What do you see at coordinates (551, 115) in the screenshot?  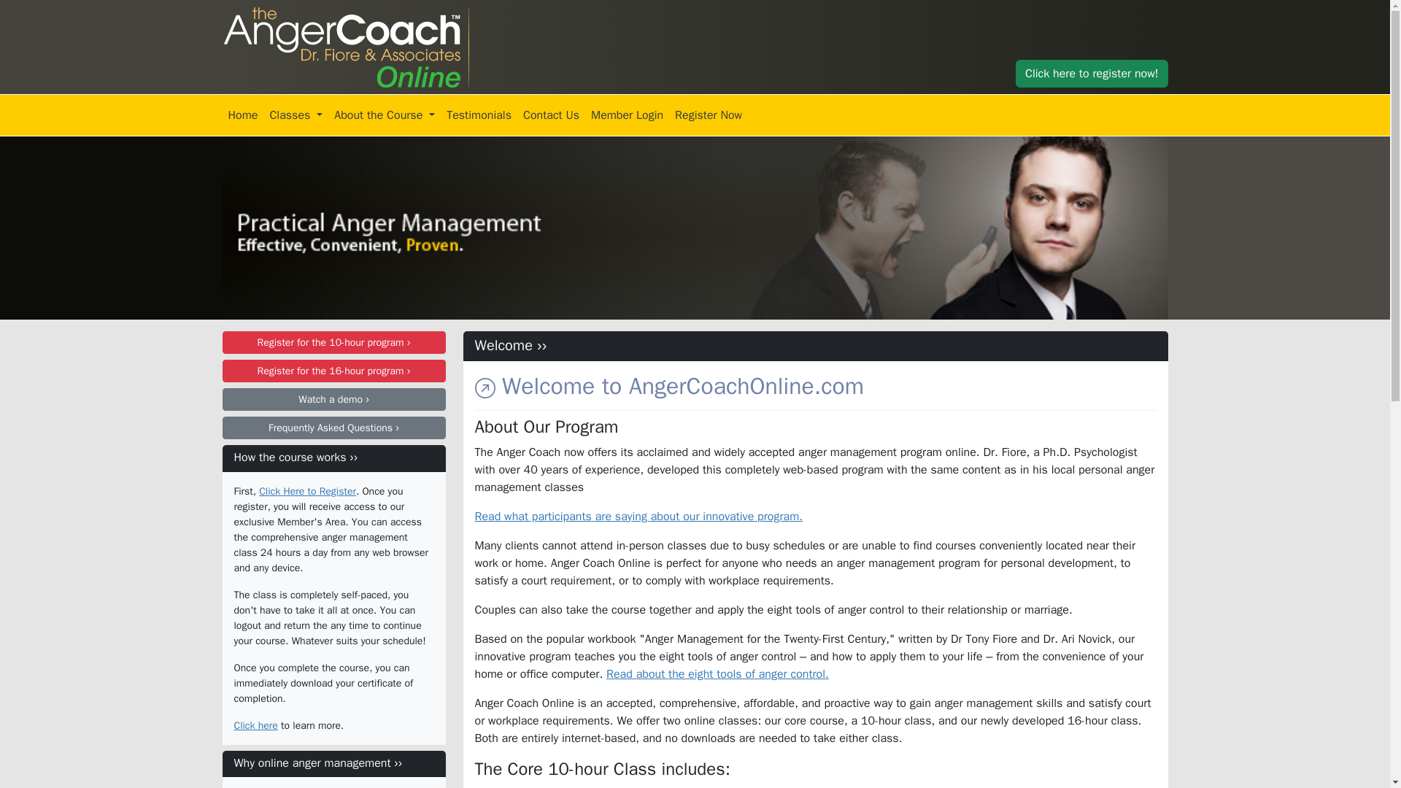 I see `Contact Us` at bounding box center [551, 115].